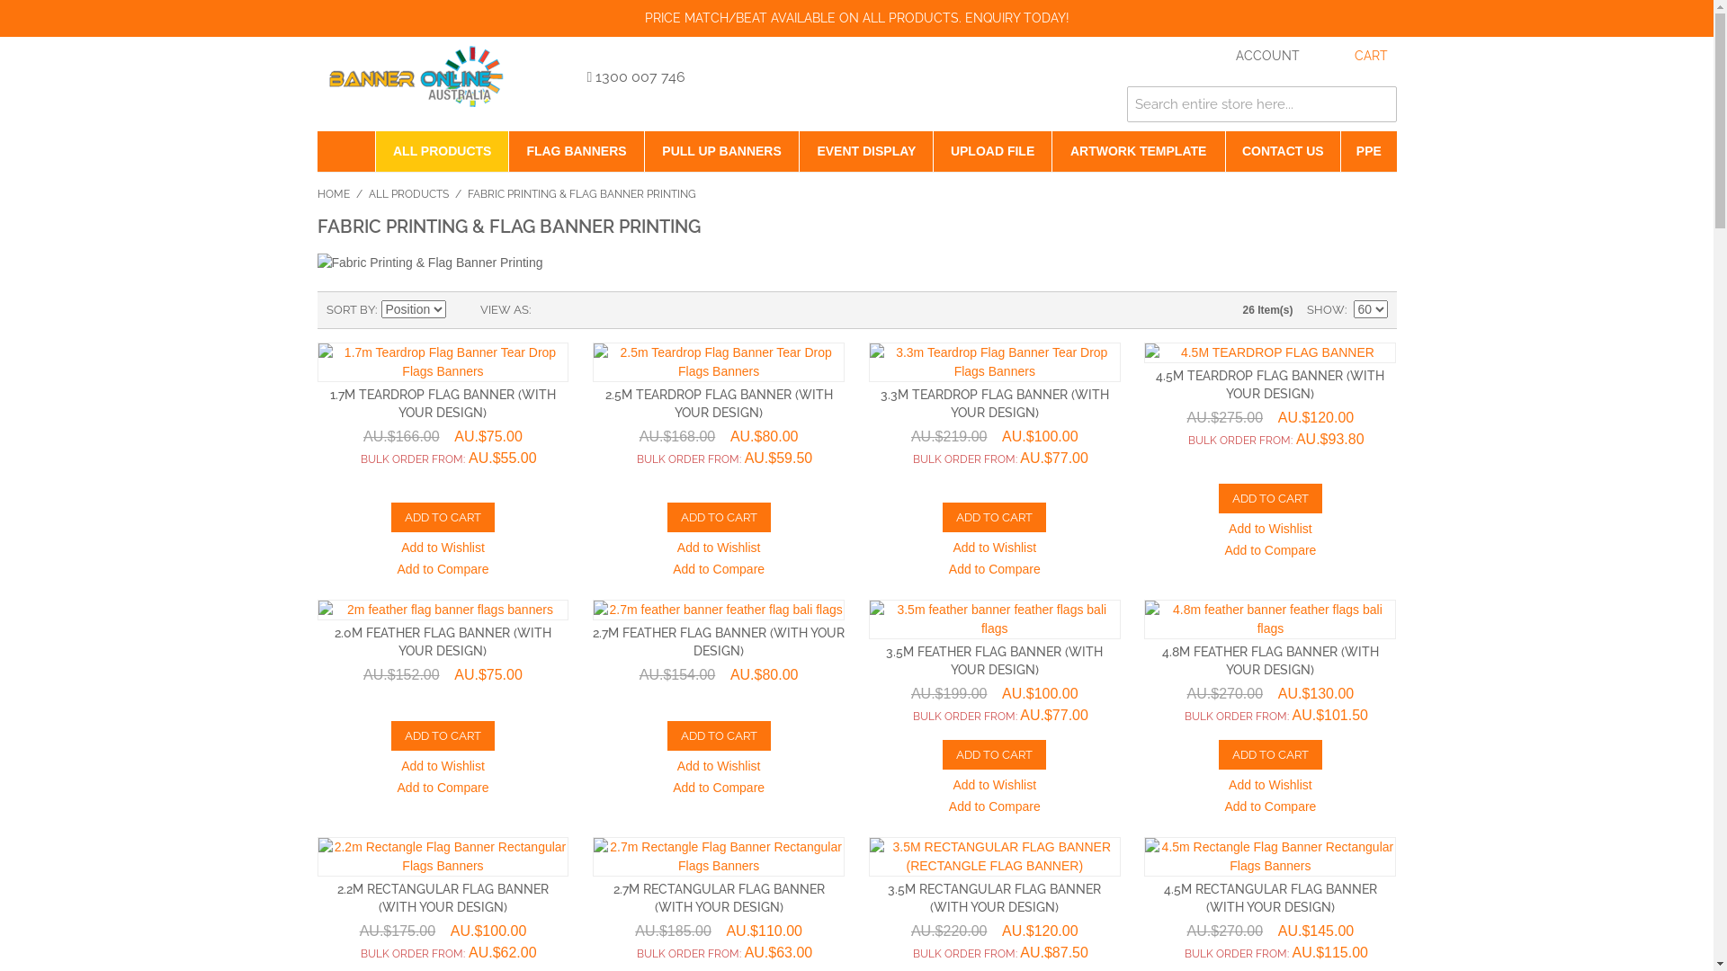 The width and height of the screenshot is (1727, 971). I want to click on EVENT DISPLAY, so click(866, 151).